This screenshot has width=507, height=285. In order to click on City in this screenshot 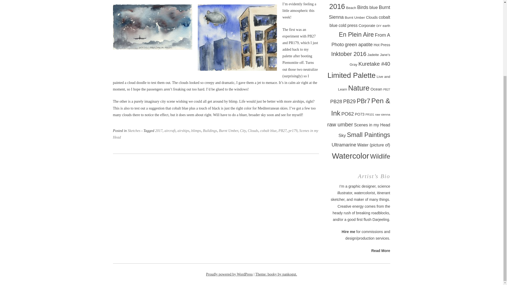, I will do `click(243, 131)`.